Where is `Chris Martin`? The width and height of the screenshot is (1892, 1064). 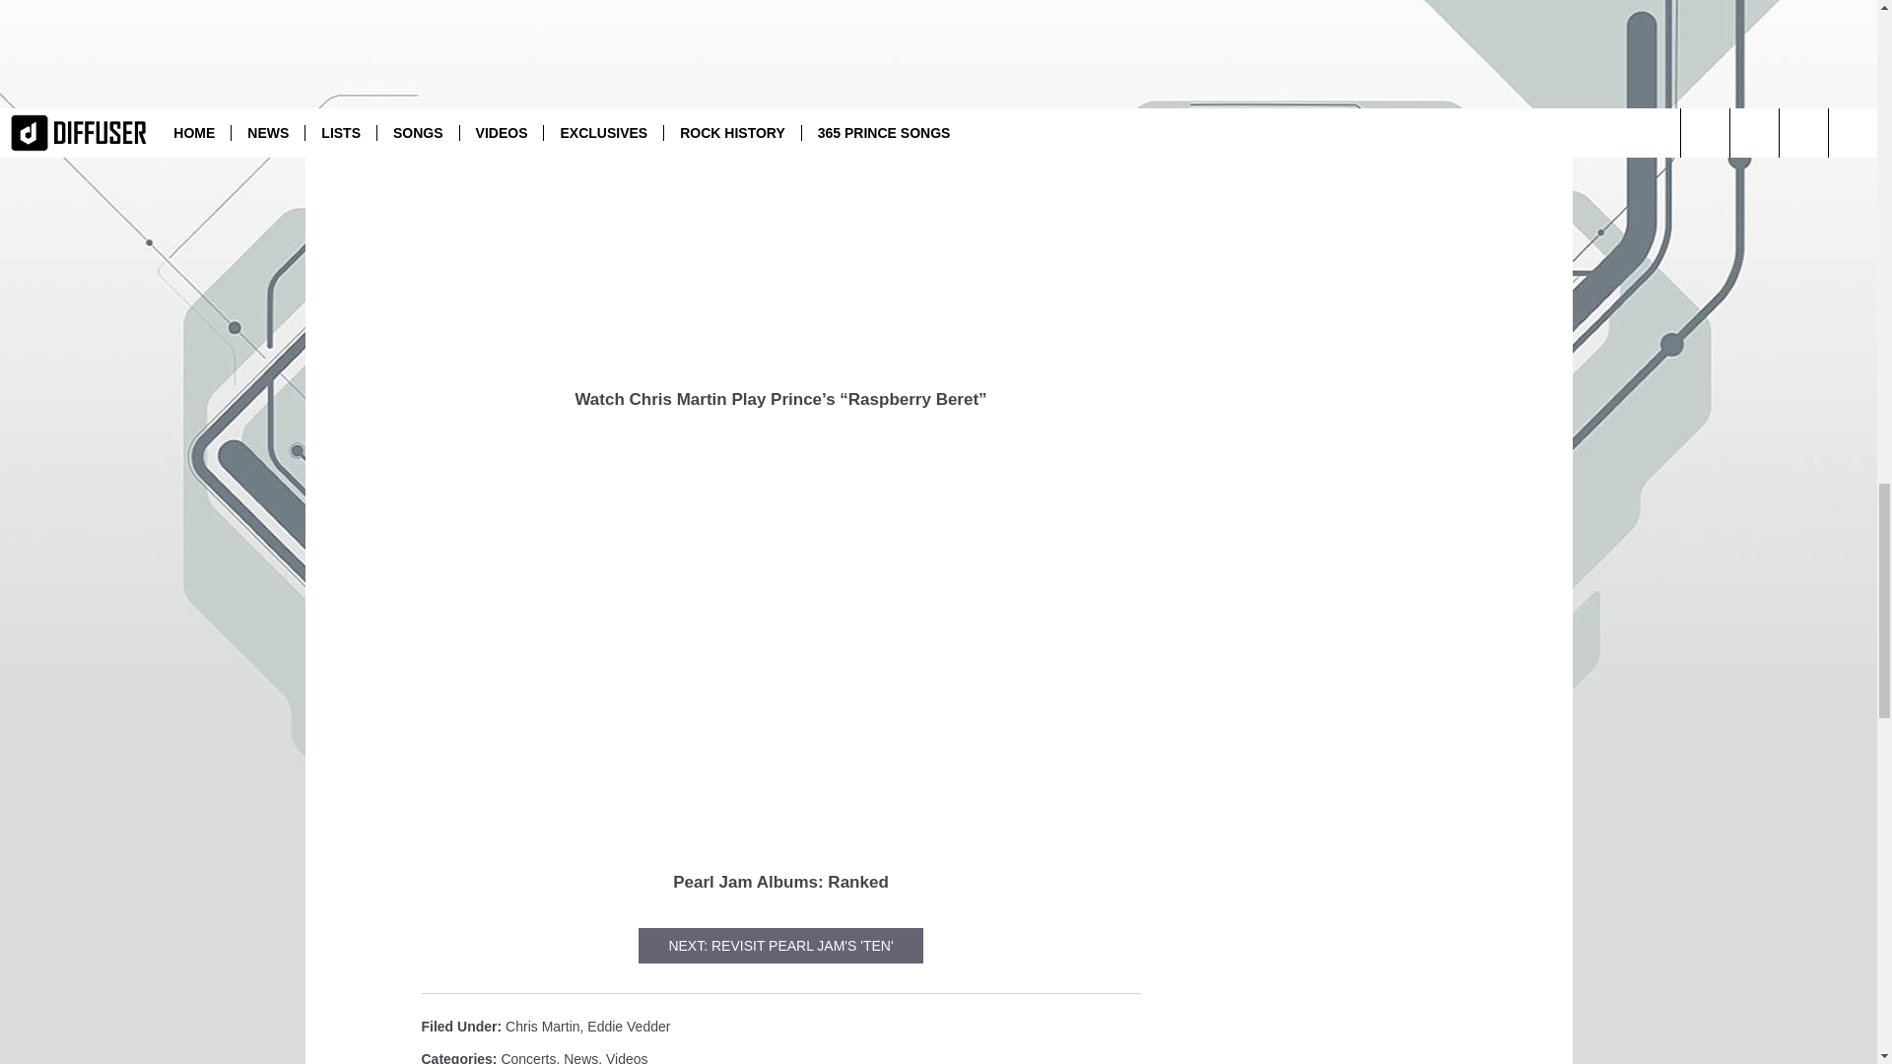 Chris Martin is located at coordinates (542, 1026).